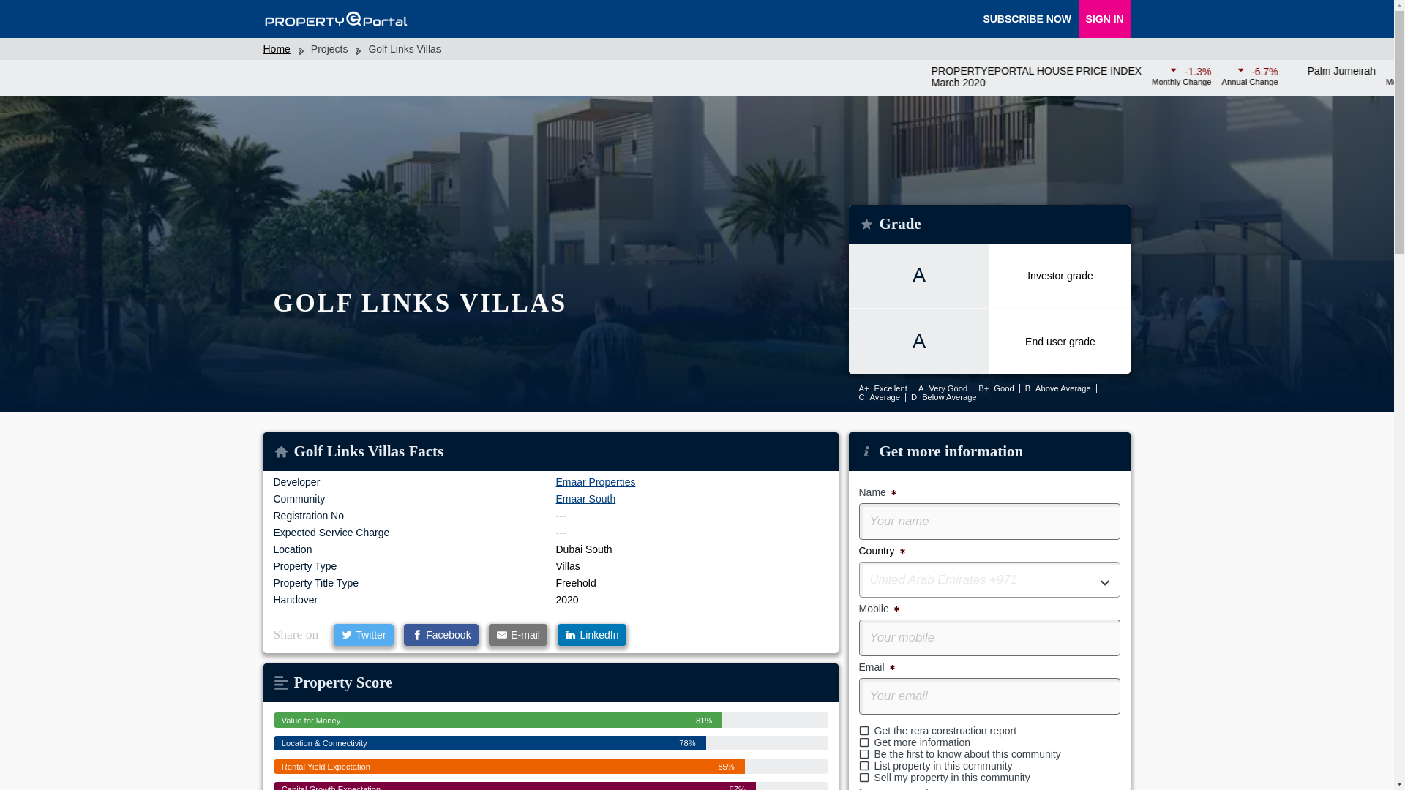 This screenshot has width=1405, height=790. Describe the element at coordinates (592, 635) in the screenshot. I see `LinkedIn` at that location.